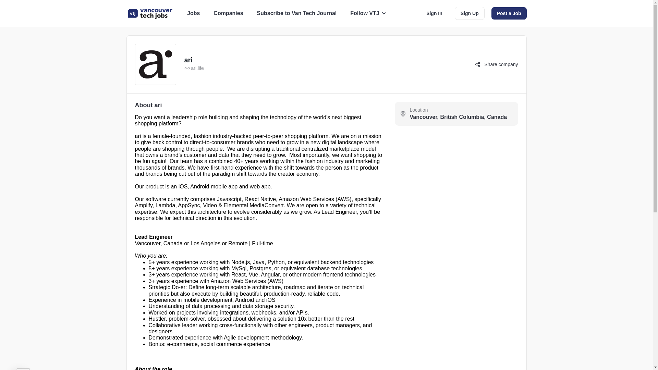  What do you see at coordinates (509, 13) in the screenshot?
I see `Post a Job` at bounding box center [509, 13].